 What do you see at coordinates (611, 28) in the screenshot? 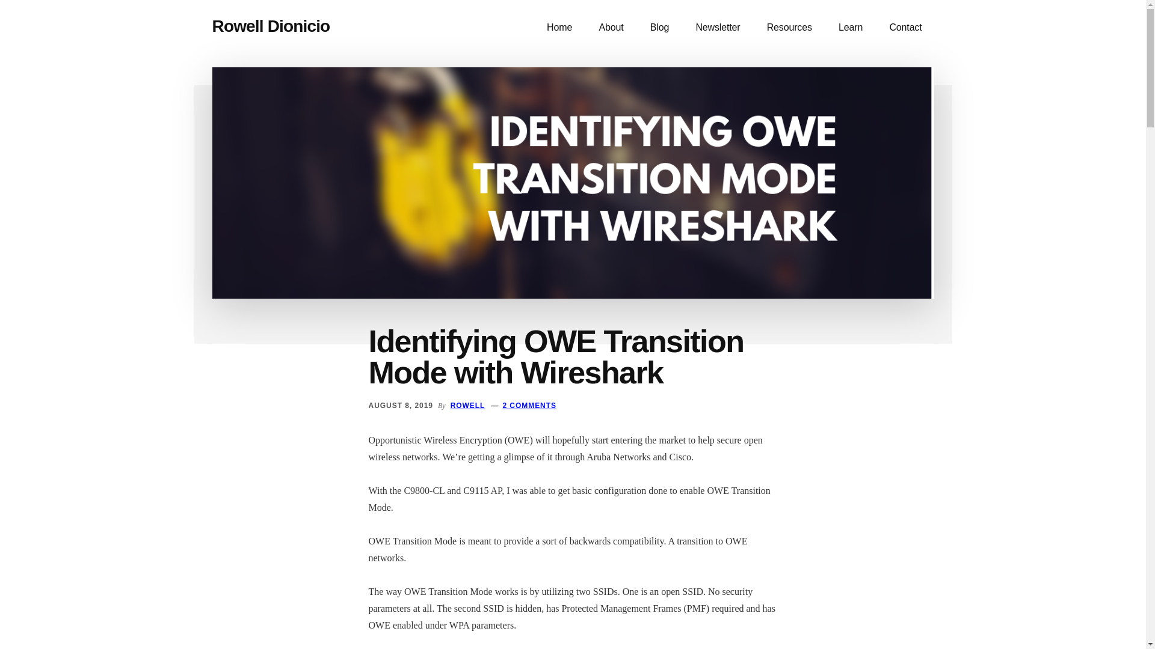
I see `About` at bounding box center [611, 28].